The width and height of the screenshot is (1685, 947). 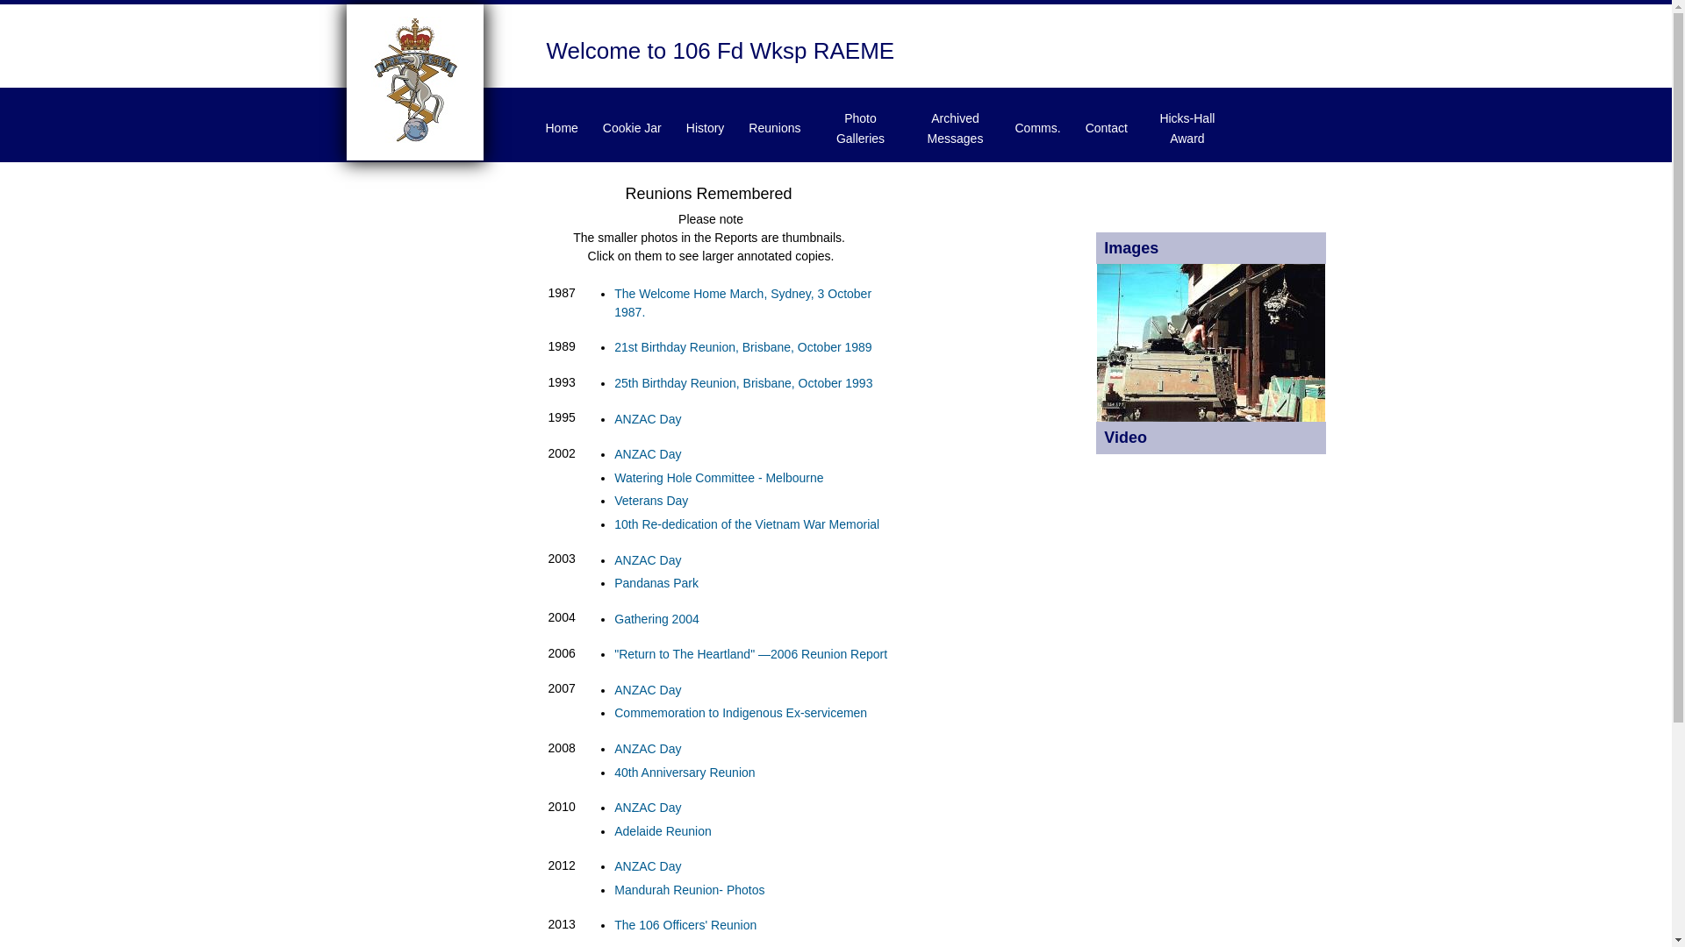 I want to click on ANZAC Day, so click(x=648, y=454).